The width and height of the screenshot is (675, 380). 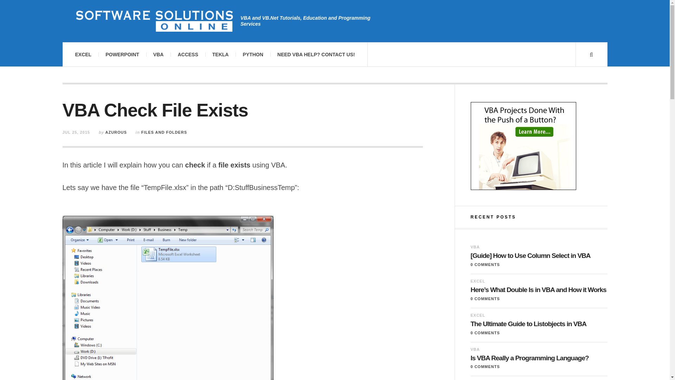 What do you see at coordinates (164, 132) in the screenshot?
I see `FILES AND FOLDERS` at bounding box center [164, 132].